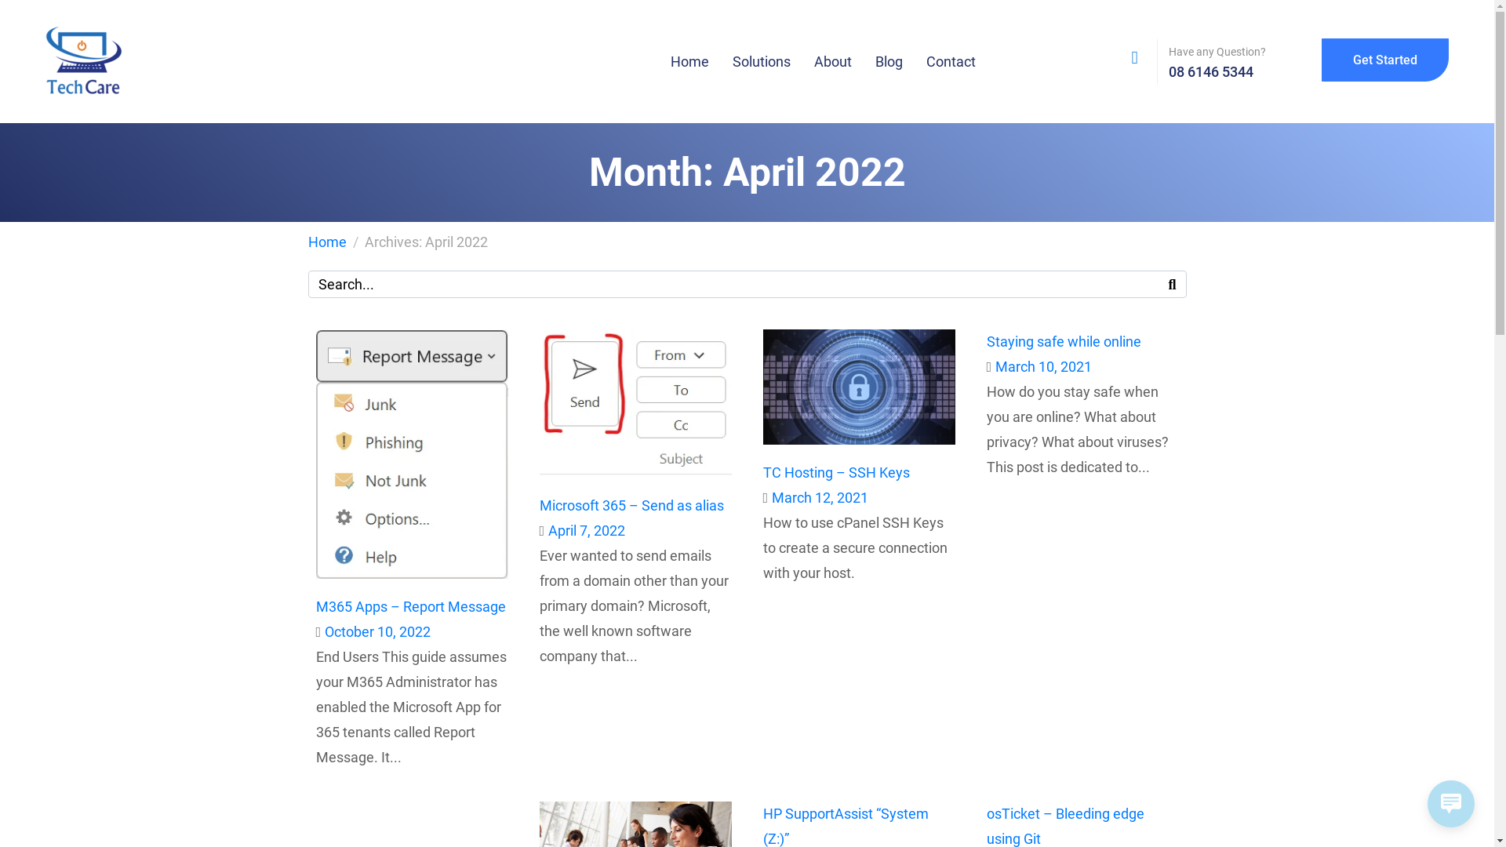  What do you see at coordinates (951, 61) in the screenshot?
I see `Contact` at bounding box center [951, 61].